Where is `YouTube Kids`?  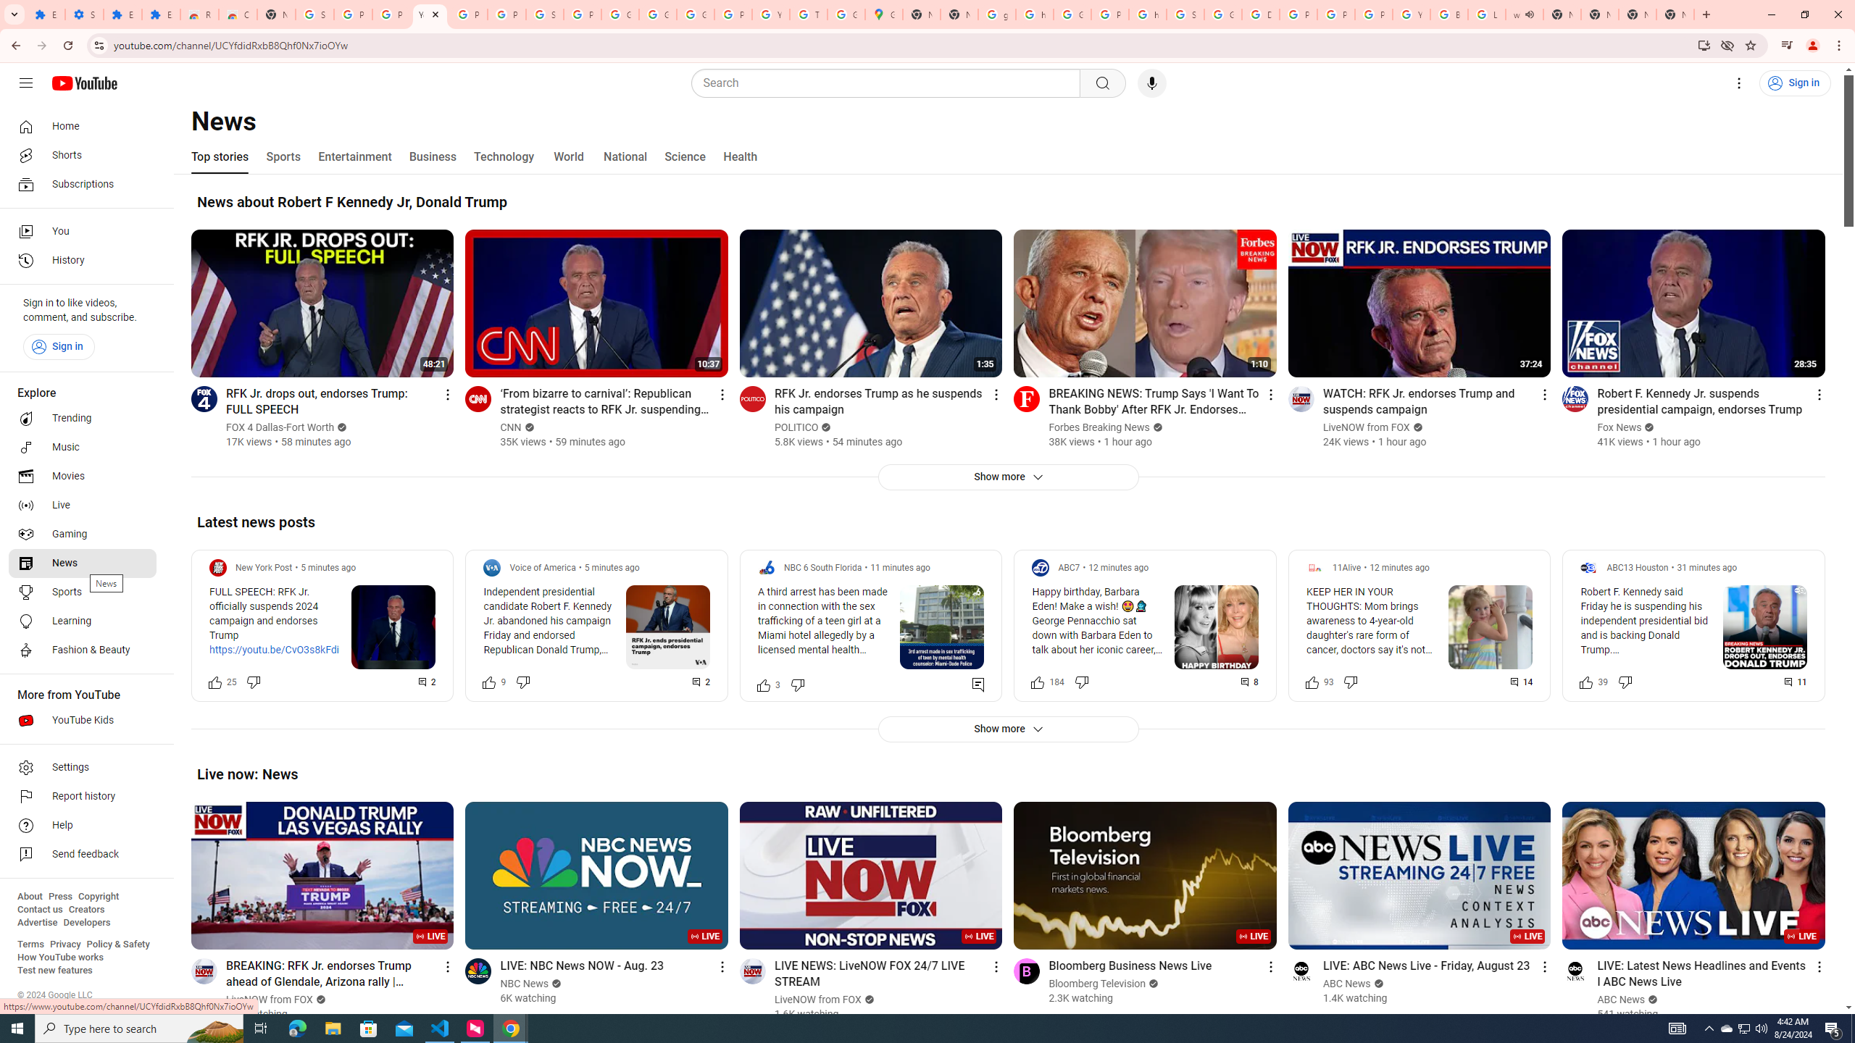 YouTube Kids is located at coordinates (83, 720).